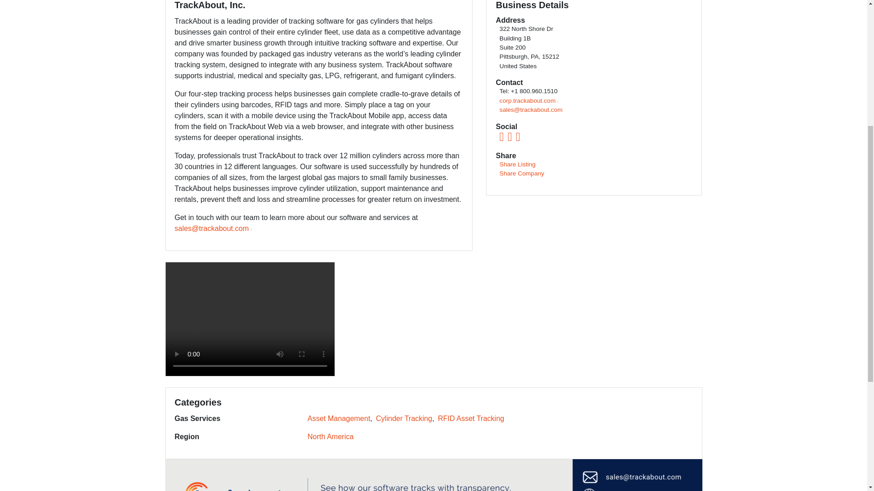 The image size is (874, 491). Describe the element at coordinates (330, 436) in the screenshot. I see `North America` at that location.